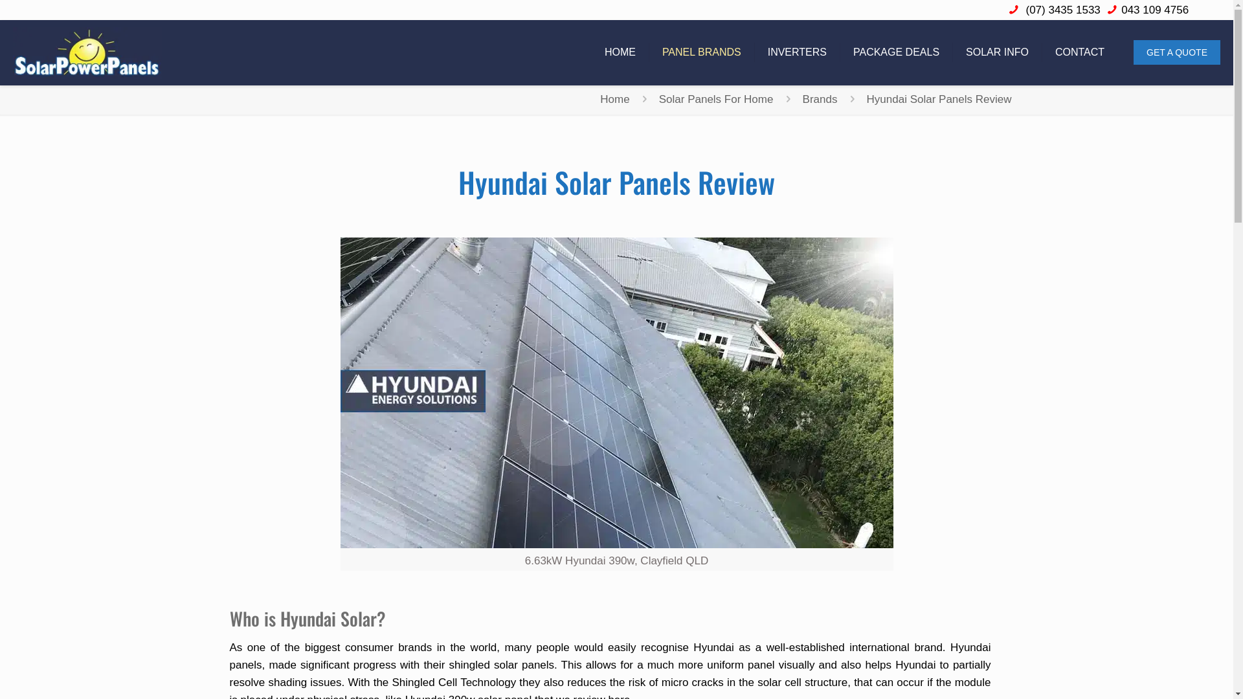 This screenshot has height=699, width=1243. I want to click on INVERTERS, so click(798, 52).